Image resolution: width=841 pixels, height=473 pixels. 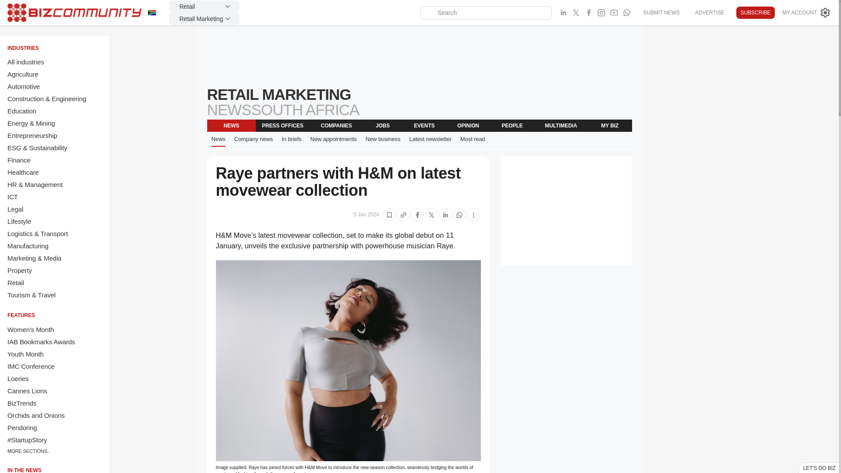 I want to click on Bizcommunity instagram, so click(x=601, y=13).